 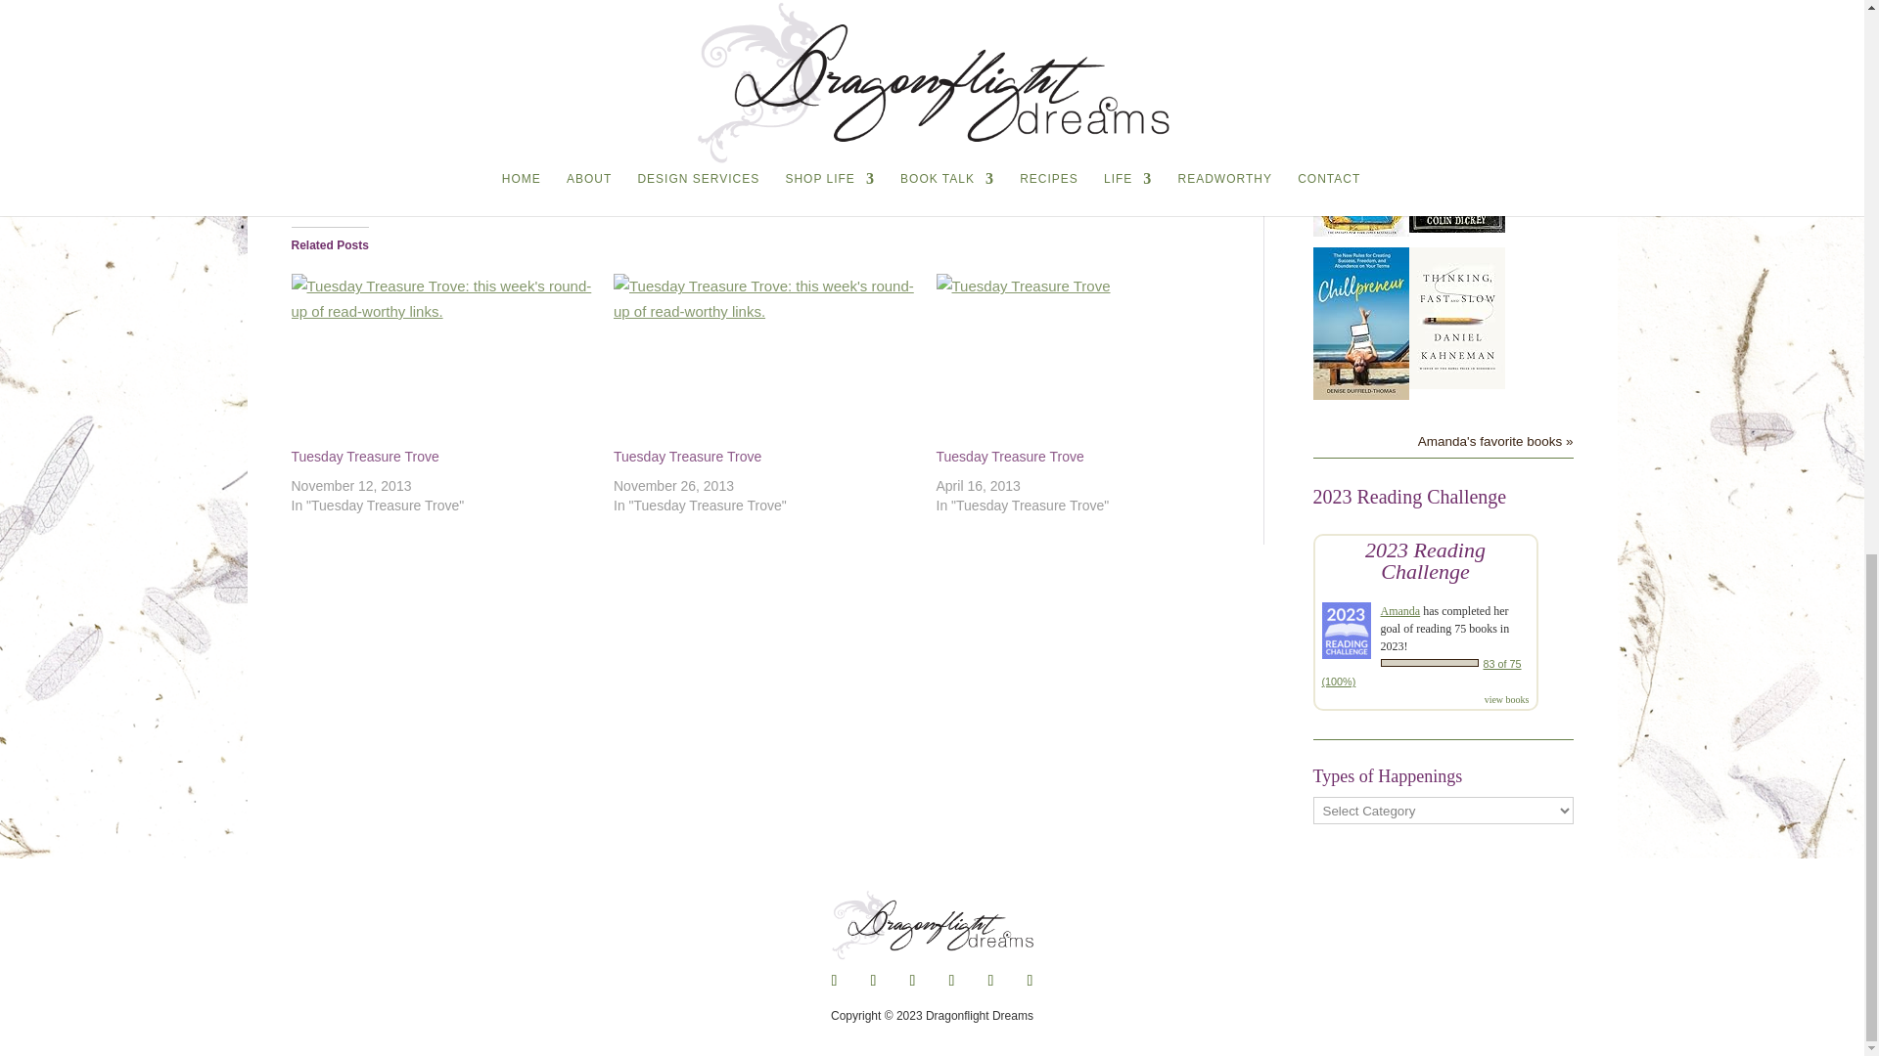 I want to click on Thinking, Fast and Slow, so click(x=1456, y=383).